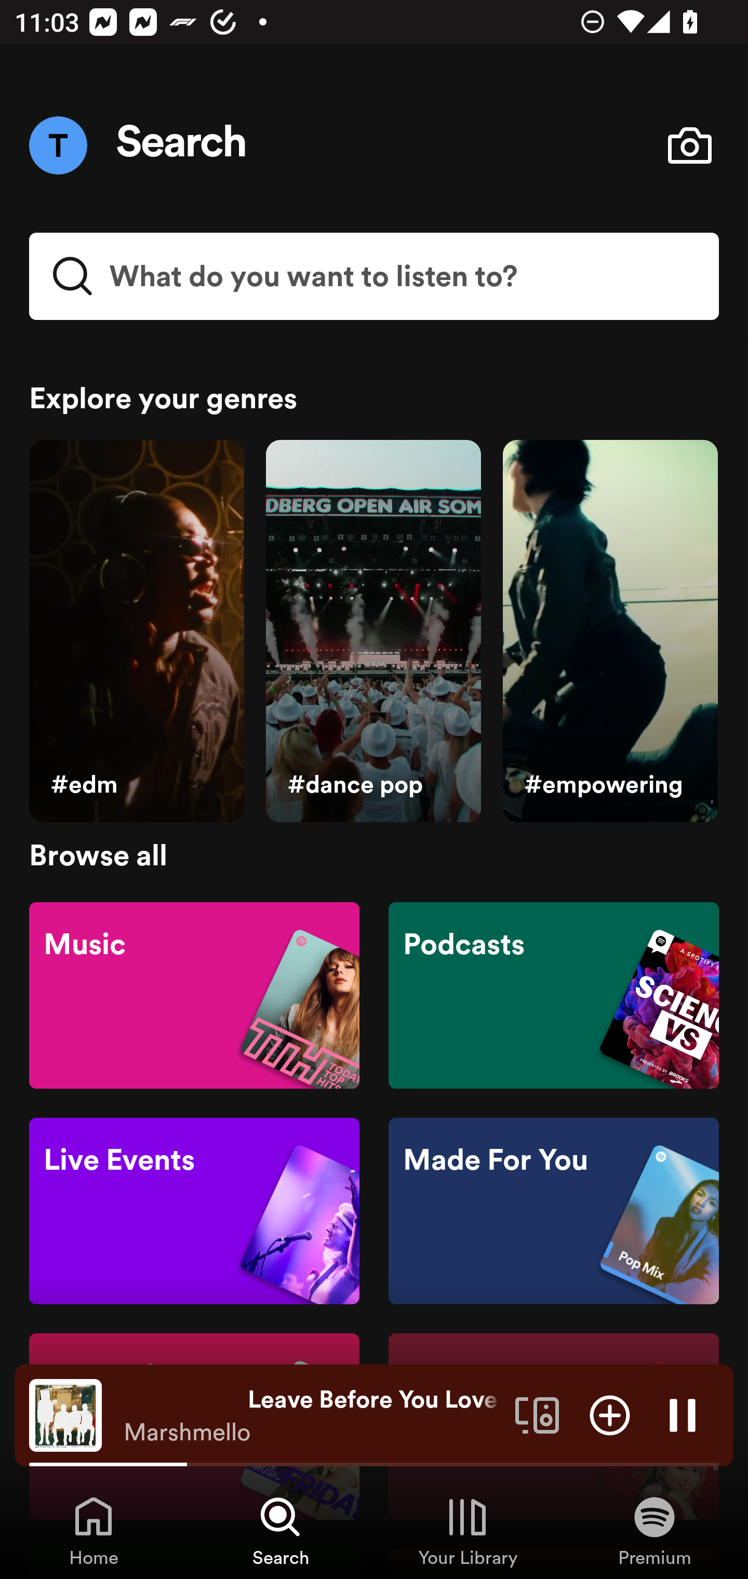 This screenshot has height=1579, width=748. Describe the element at coordinates (194, 994) in the screenshot. I see `Music` at that location.